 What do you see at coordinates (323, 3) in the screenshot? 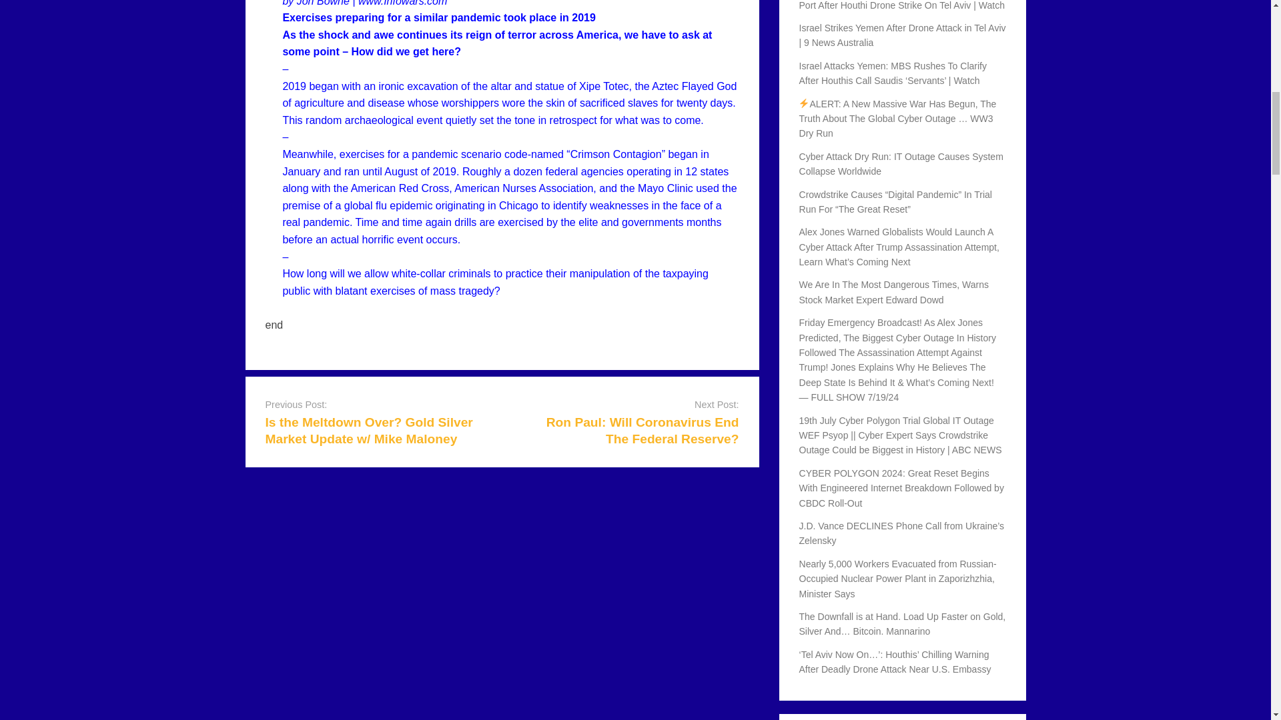
I see `Posts by Jon Bowne` at bounding box center [323, 3].